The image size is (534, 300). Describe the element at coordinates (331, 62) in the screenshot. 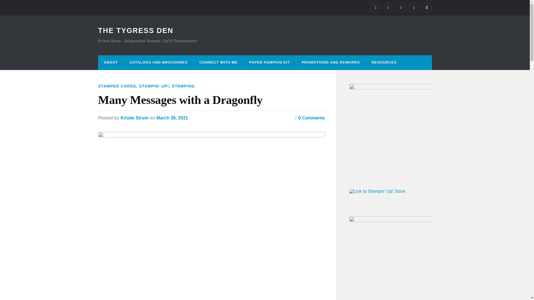

I see `PROMOTIONS AND REWARDS` at that location.